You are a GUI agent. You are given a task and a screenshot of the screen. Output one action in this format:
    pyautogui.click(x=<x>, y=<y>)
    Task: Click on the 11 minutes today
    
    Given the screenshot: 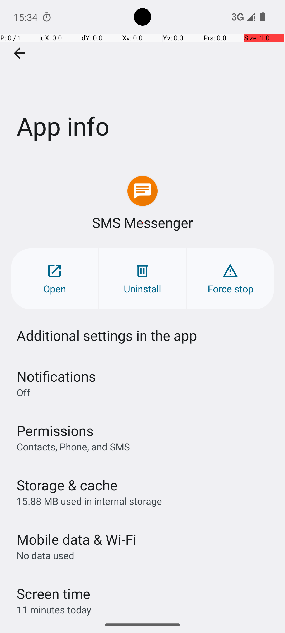 What is the action you would take?
    pyautogui.click(x=54, y=610)
    